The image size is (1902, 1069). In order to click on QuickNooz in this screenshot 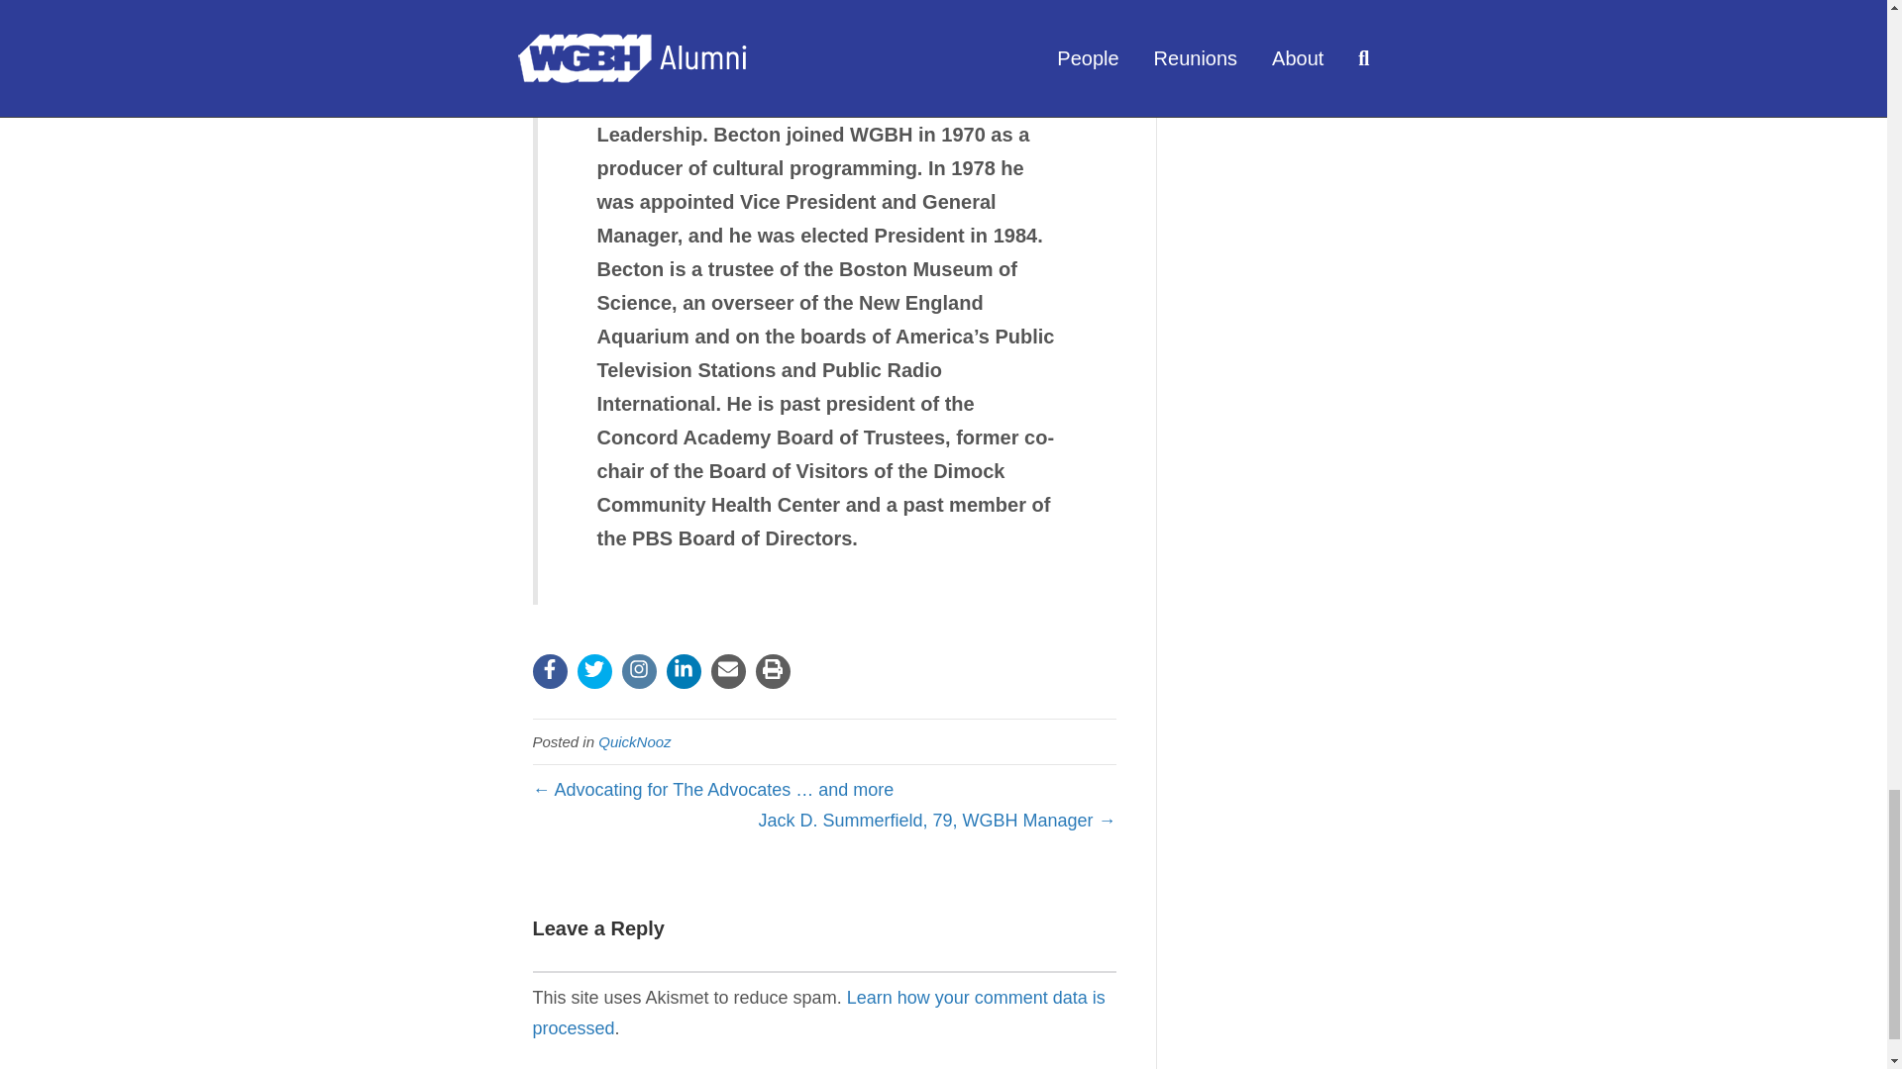, I will do `click(634, 741)`.